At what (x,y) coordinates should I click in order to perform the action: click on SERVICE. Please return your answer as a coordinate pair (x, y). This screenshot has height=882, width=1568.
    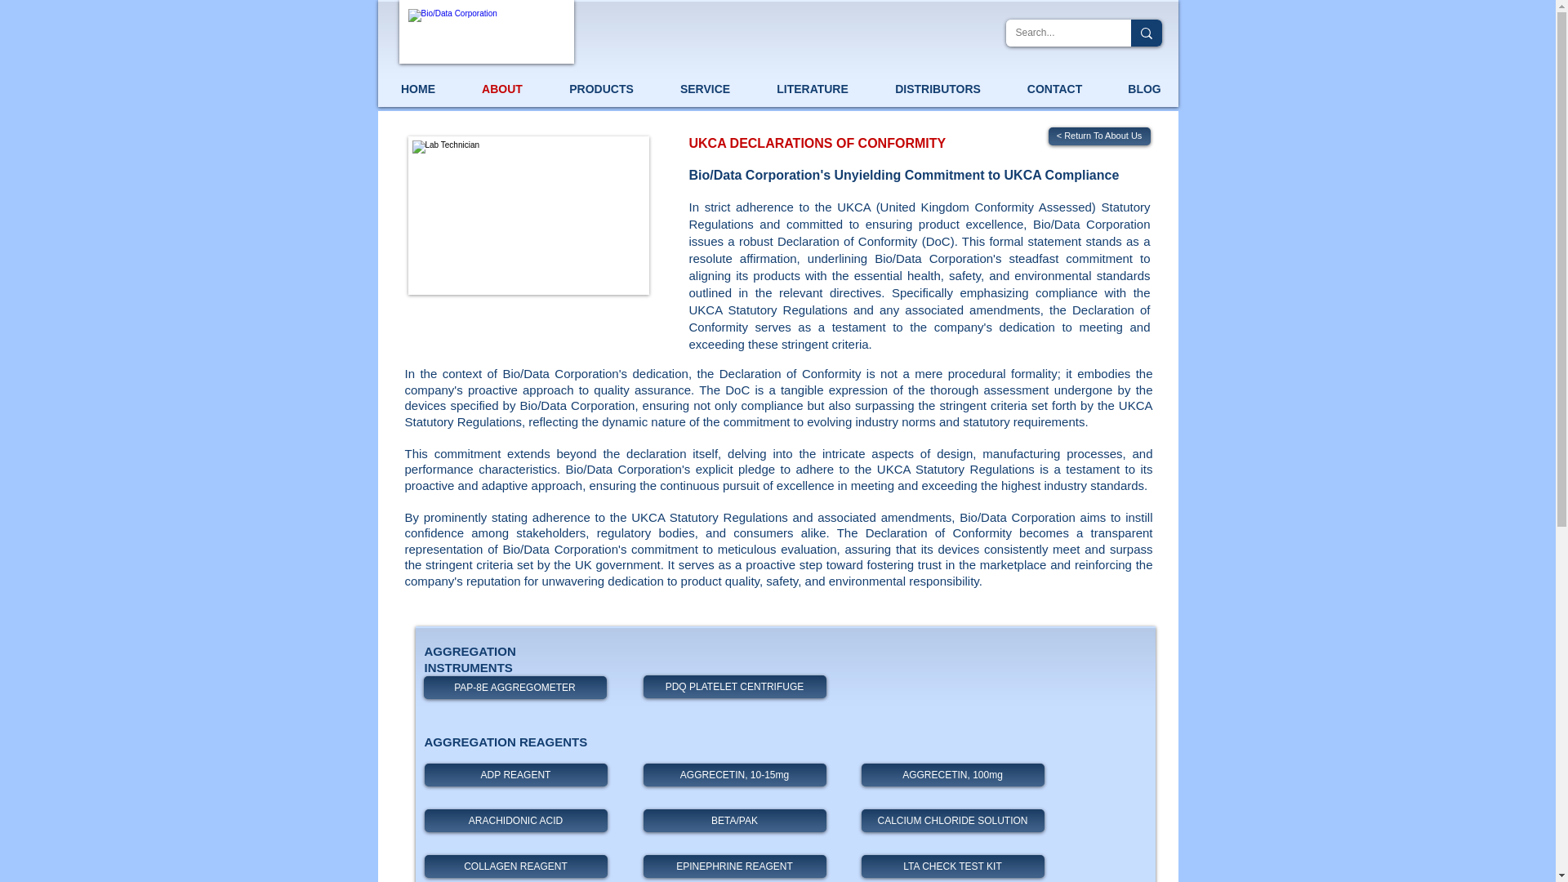
    Looking at the image, I should click on (704, 88).